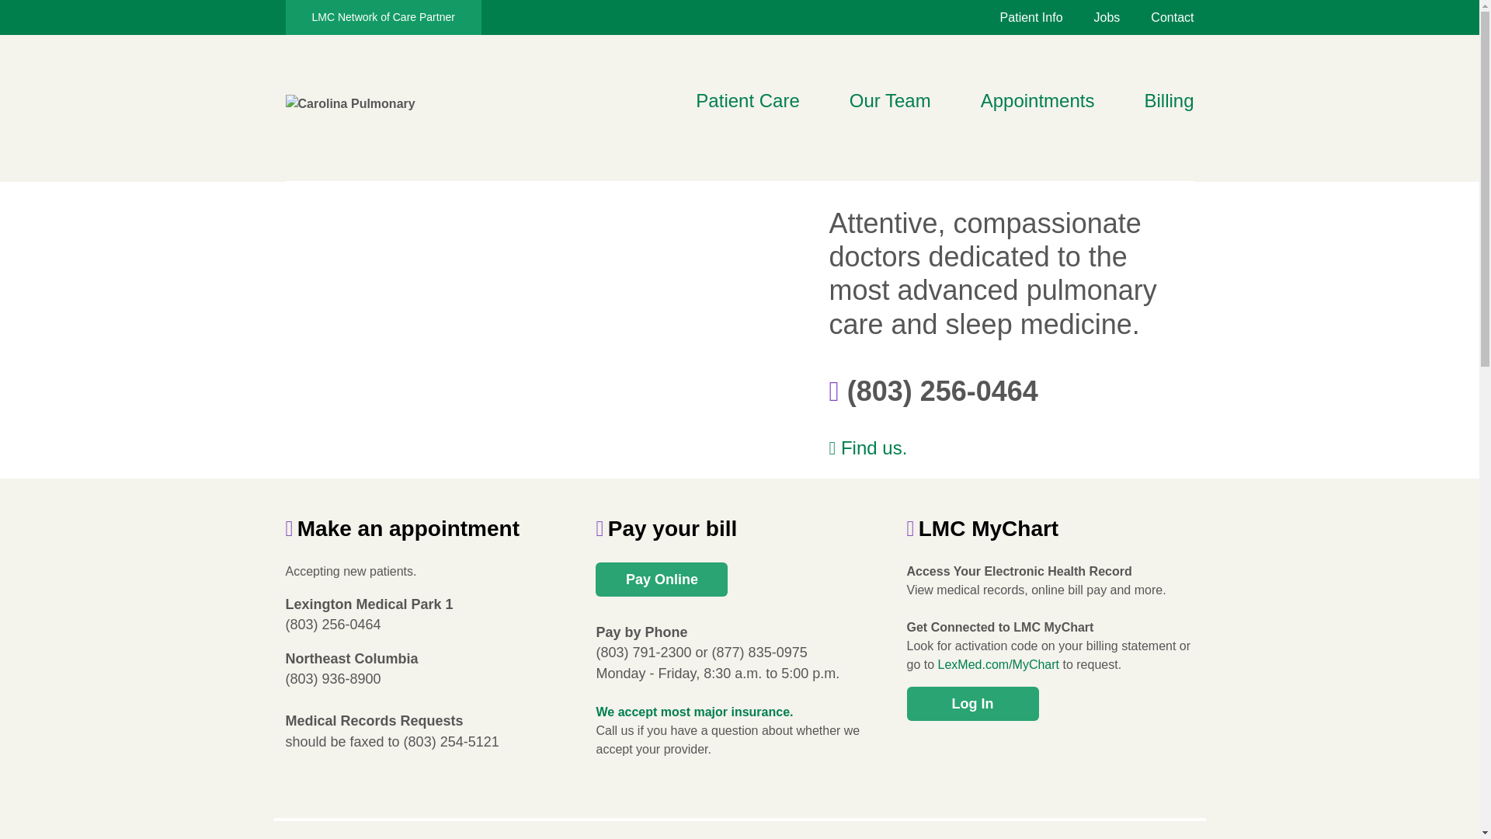 The image size is (1491, 839). I want to click on Patient Info, so click(1016, 17).